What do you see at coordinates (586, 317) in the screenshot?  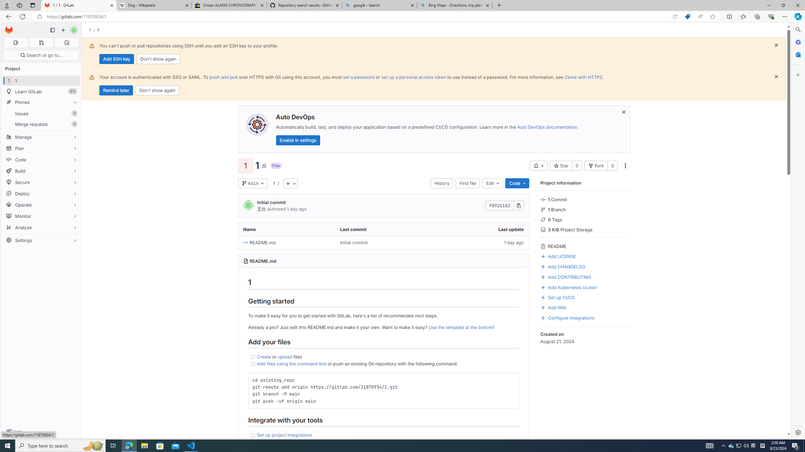 I see `Configure Integrations` at bounding box center [586, 317].